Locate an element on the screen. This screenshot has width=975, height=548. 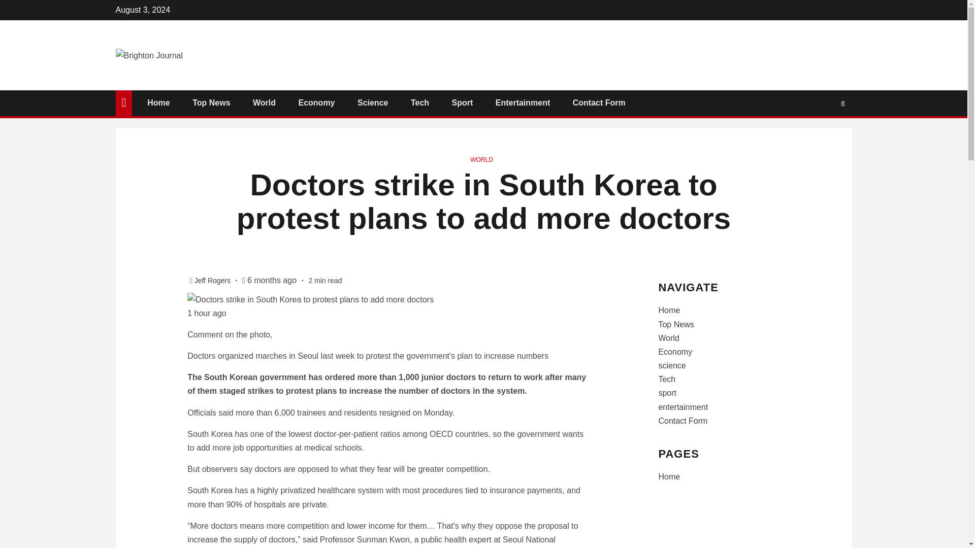
Search is located at coordinates (823, 134).